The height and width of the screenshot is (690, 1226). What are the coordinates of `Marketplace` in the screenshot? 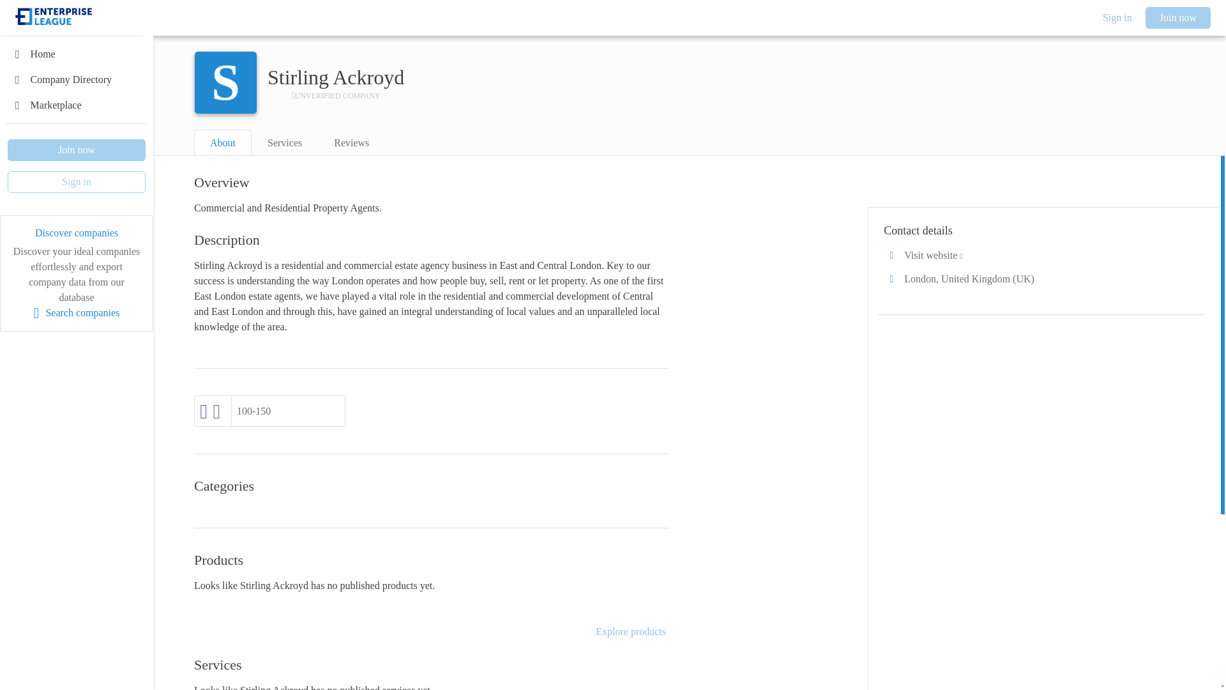 It's located at (77, 105).